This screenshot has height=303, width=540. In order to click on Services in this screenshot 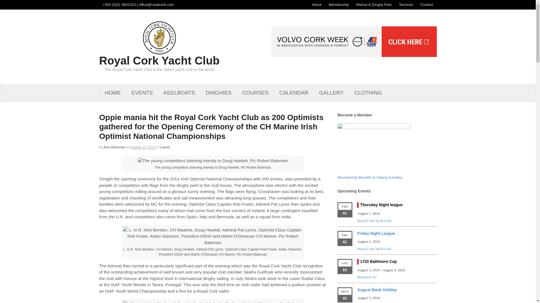, I will do `click(406, 4)`.